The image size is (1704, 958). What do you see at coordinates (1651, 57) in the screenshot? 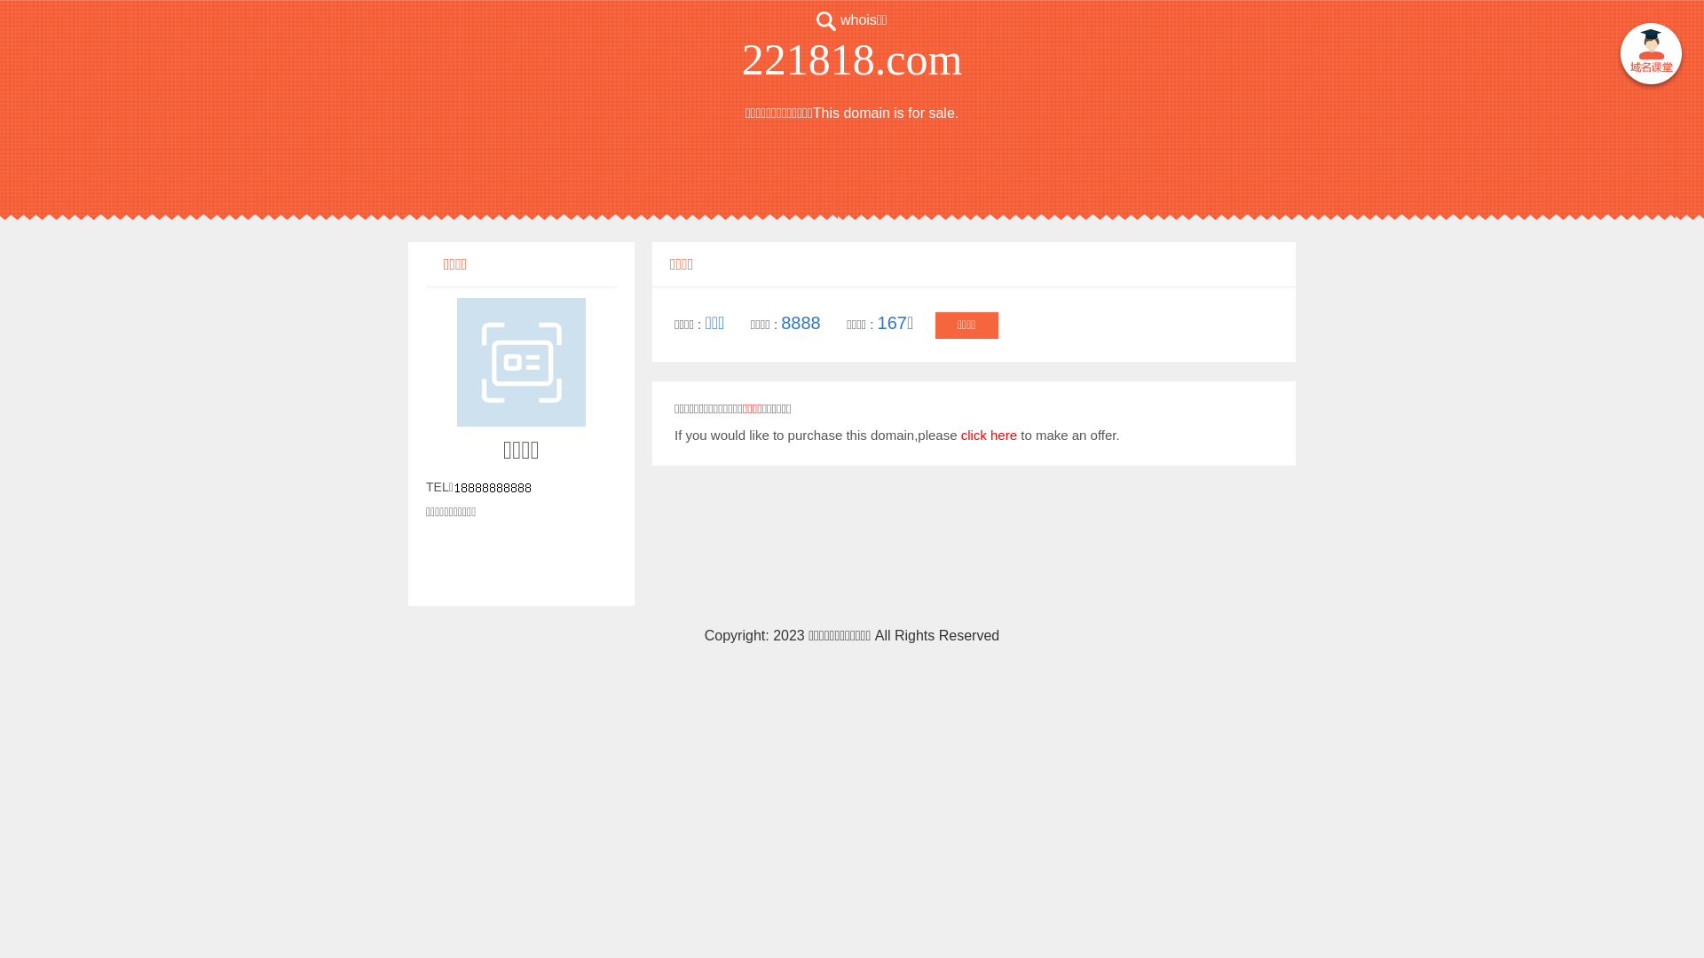
I see ` ` at bounding box center [1651, 57].